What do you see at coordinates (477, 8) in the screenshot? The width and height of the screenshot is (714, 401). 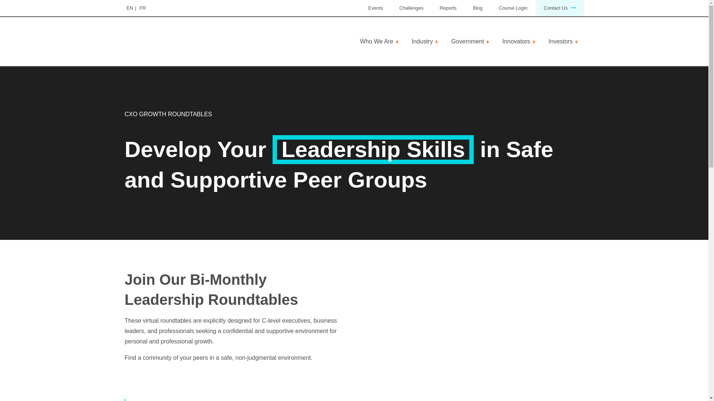 I see `Foresight News` at bounding box center [477, 8].